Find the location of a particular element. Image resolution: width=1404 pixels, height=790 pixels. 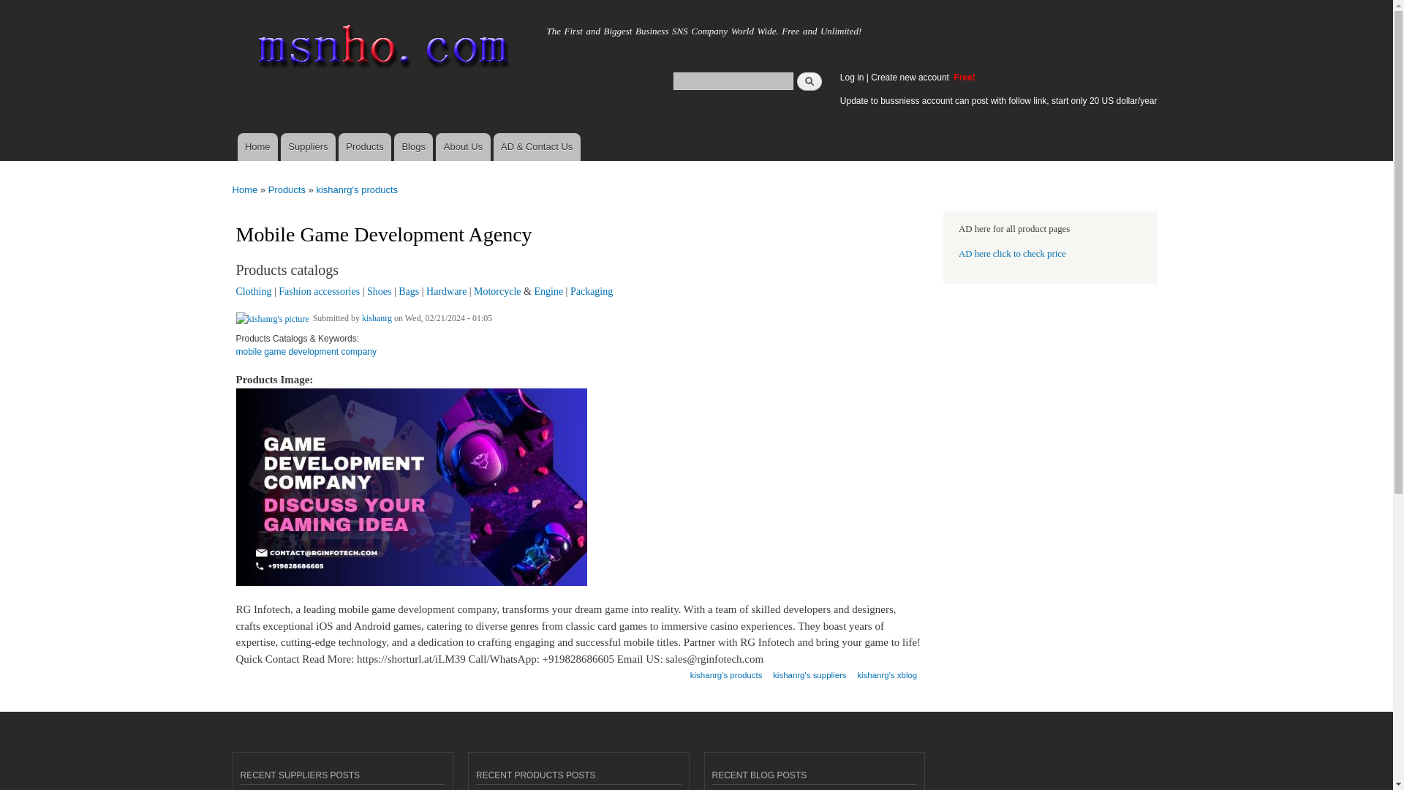

Read kishanrg's latest xblog entries. is located at coordinates (886, 670).